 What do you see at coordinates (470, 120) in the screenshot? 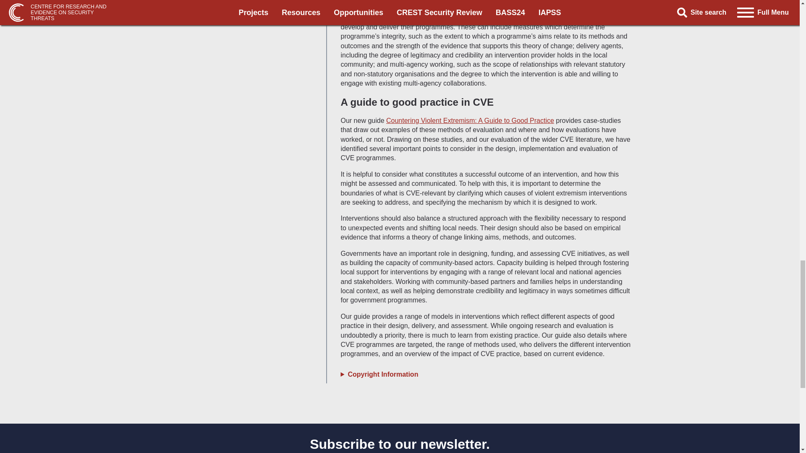
I see `Countering Violent Extremism: A Guide to Good Practice` at bounding box center [470, 120].